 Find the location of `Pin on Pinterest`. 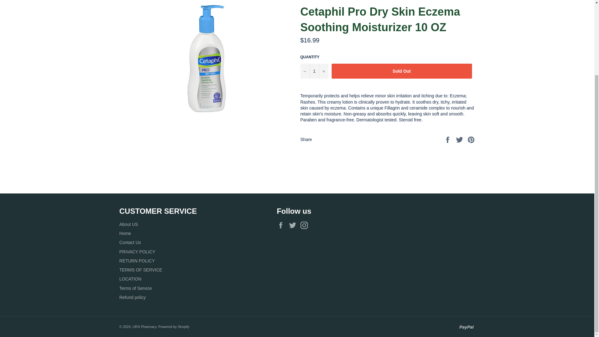

Pin on Pinterest is located at coordinates (471, 139).